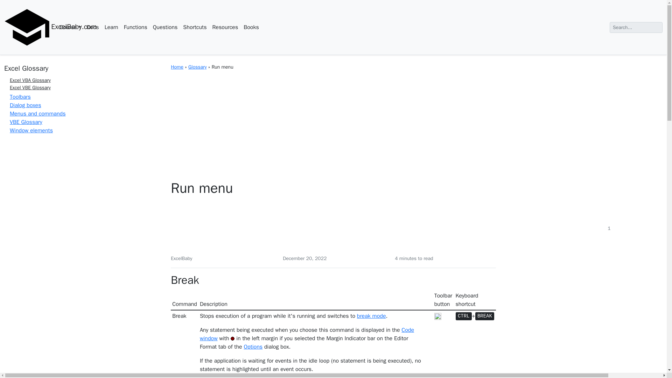  Describe the element at coordinates (27, 27) in the screenshot. I see `ExcelBaby.com` at that location.